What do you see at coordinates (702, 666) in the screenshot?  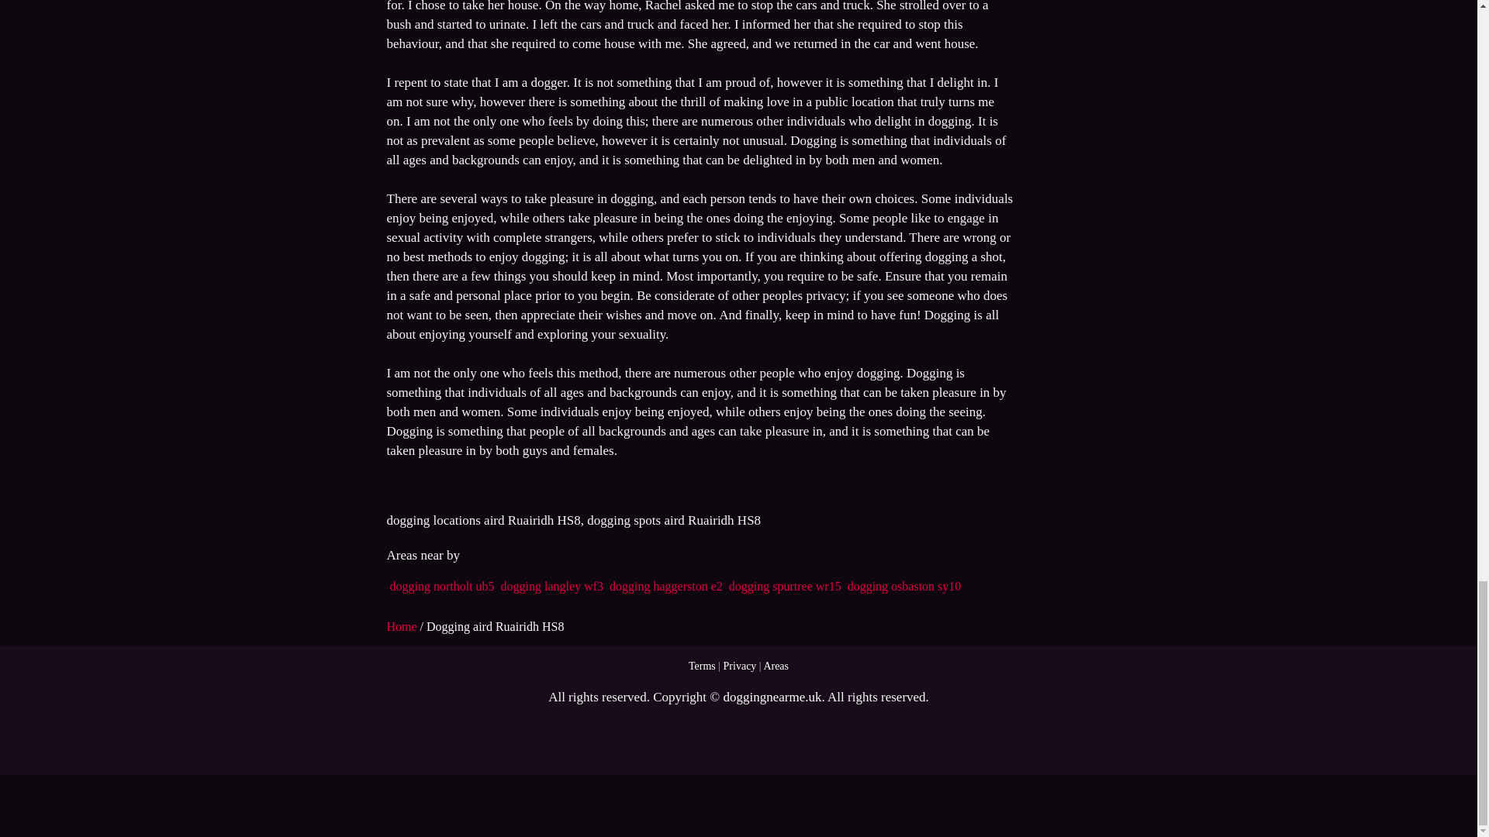 I see `Terms` at bounding box center [702, 666].